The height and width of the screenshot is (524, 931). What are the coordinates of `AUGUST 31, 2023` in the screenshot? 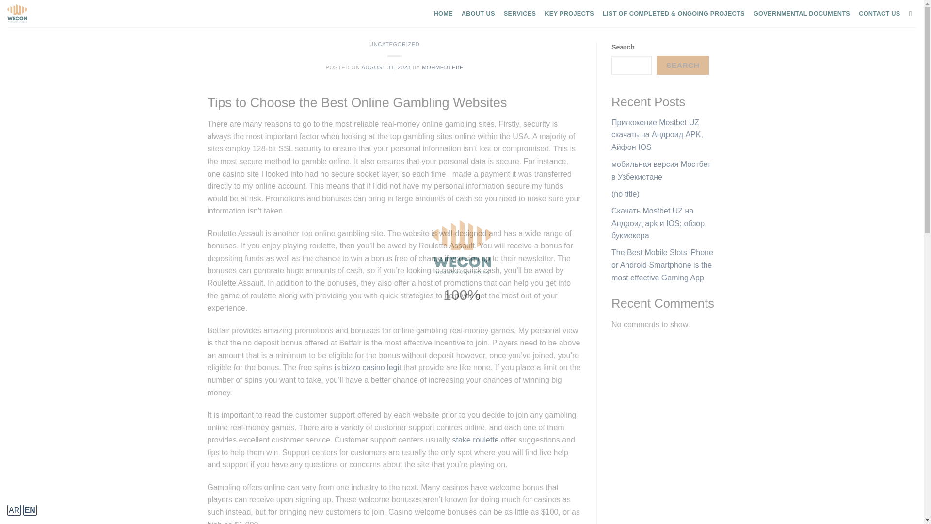 It's located at (386, 67).